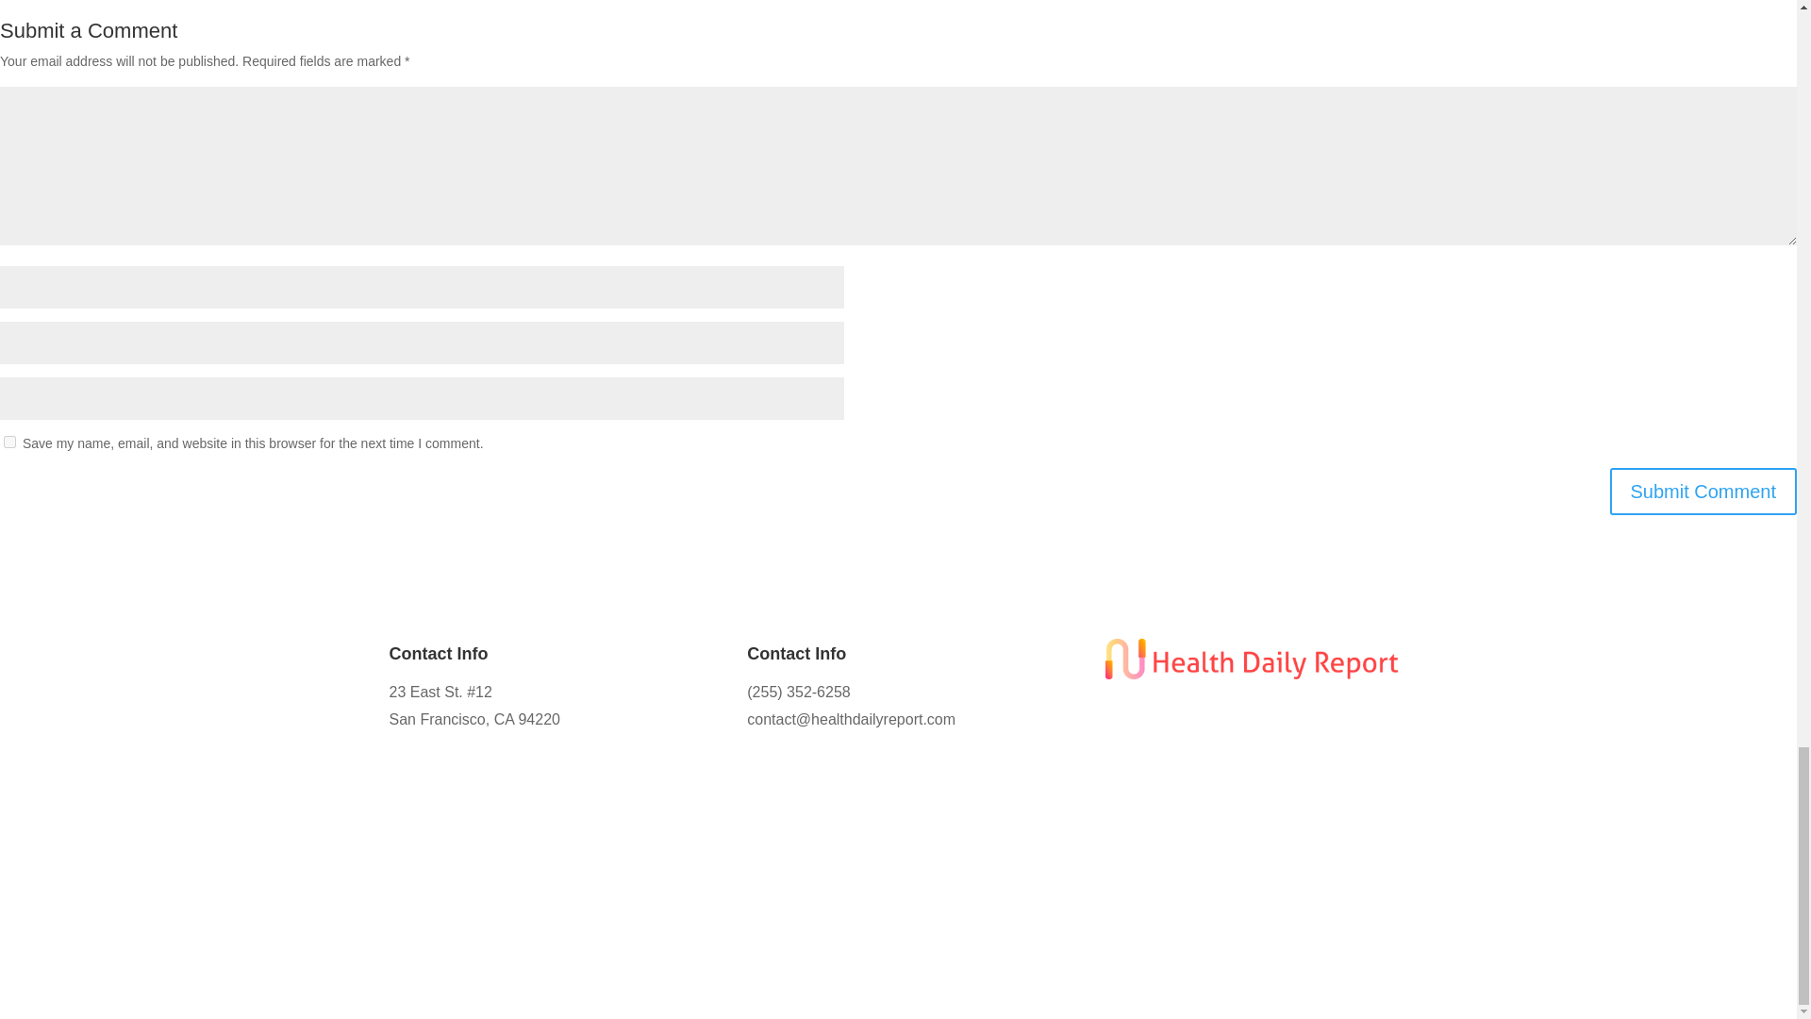 This screenshot has width=1811, height=1019. Describe the element at coordinates (33, 760) in the screenshot. I see `D` at that location.